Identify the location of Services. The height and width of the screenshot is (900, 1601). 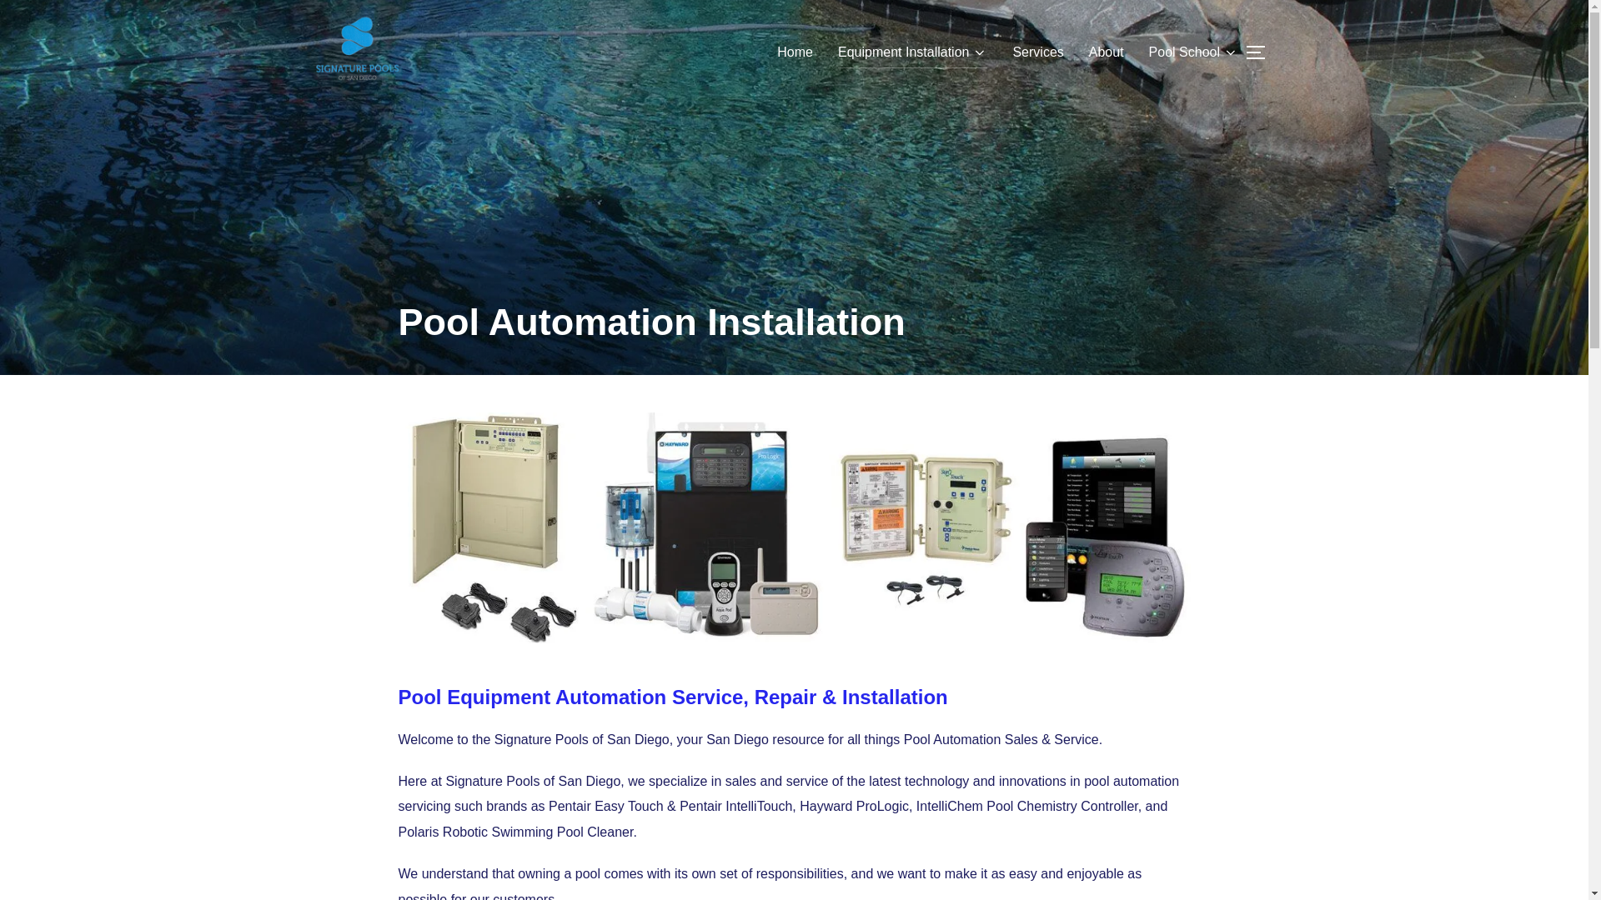
(1037, 52).